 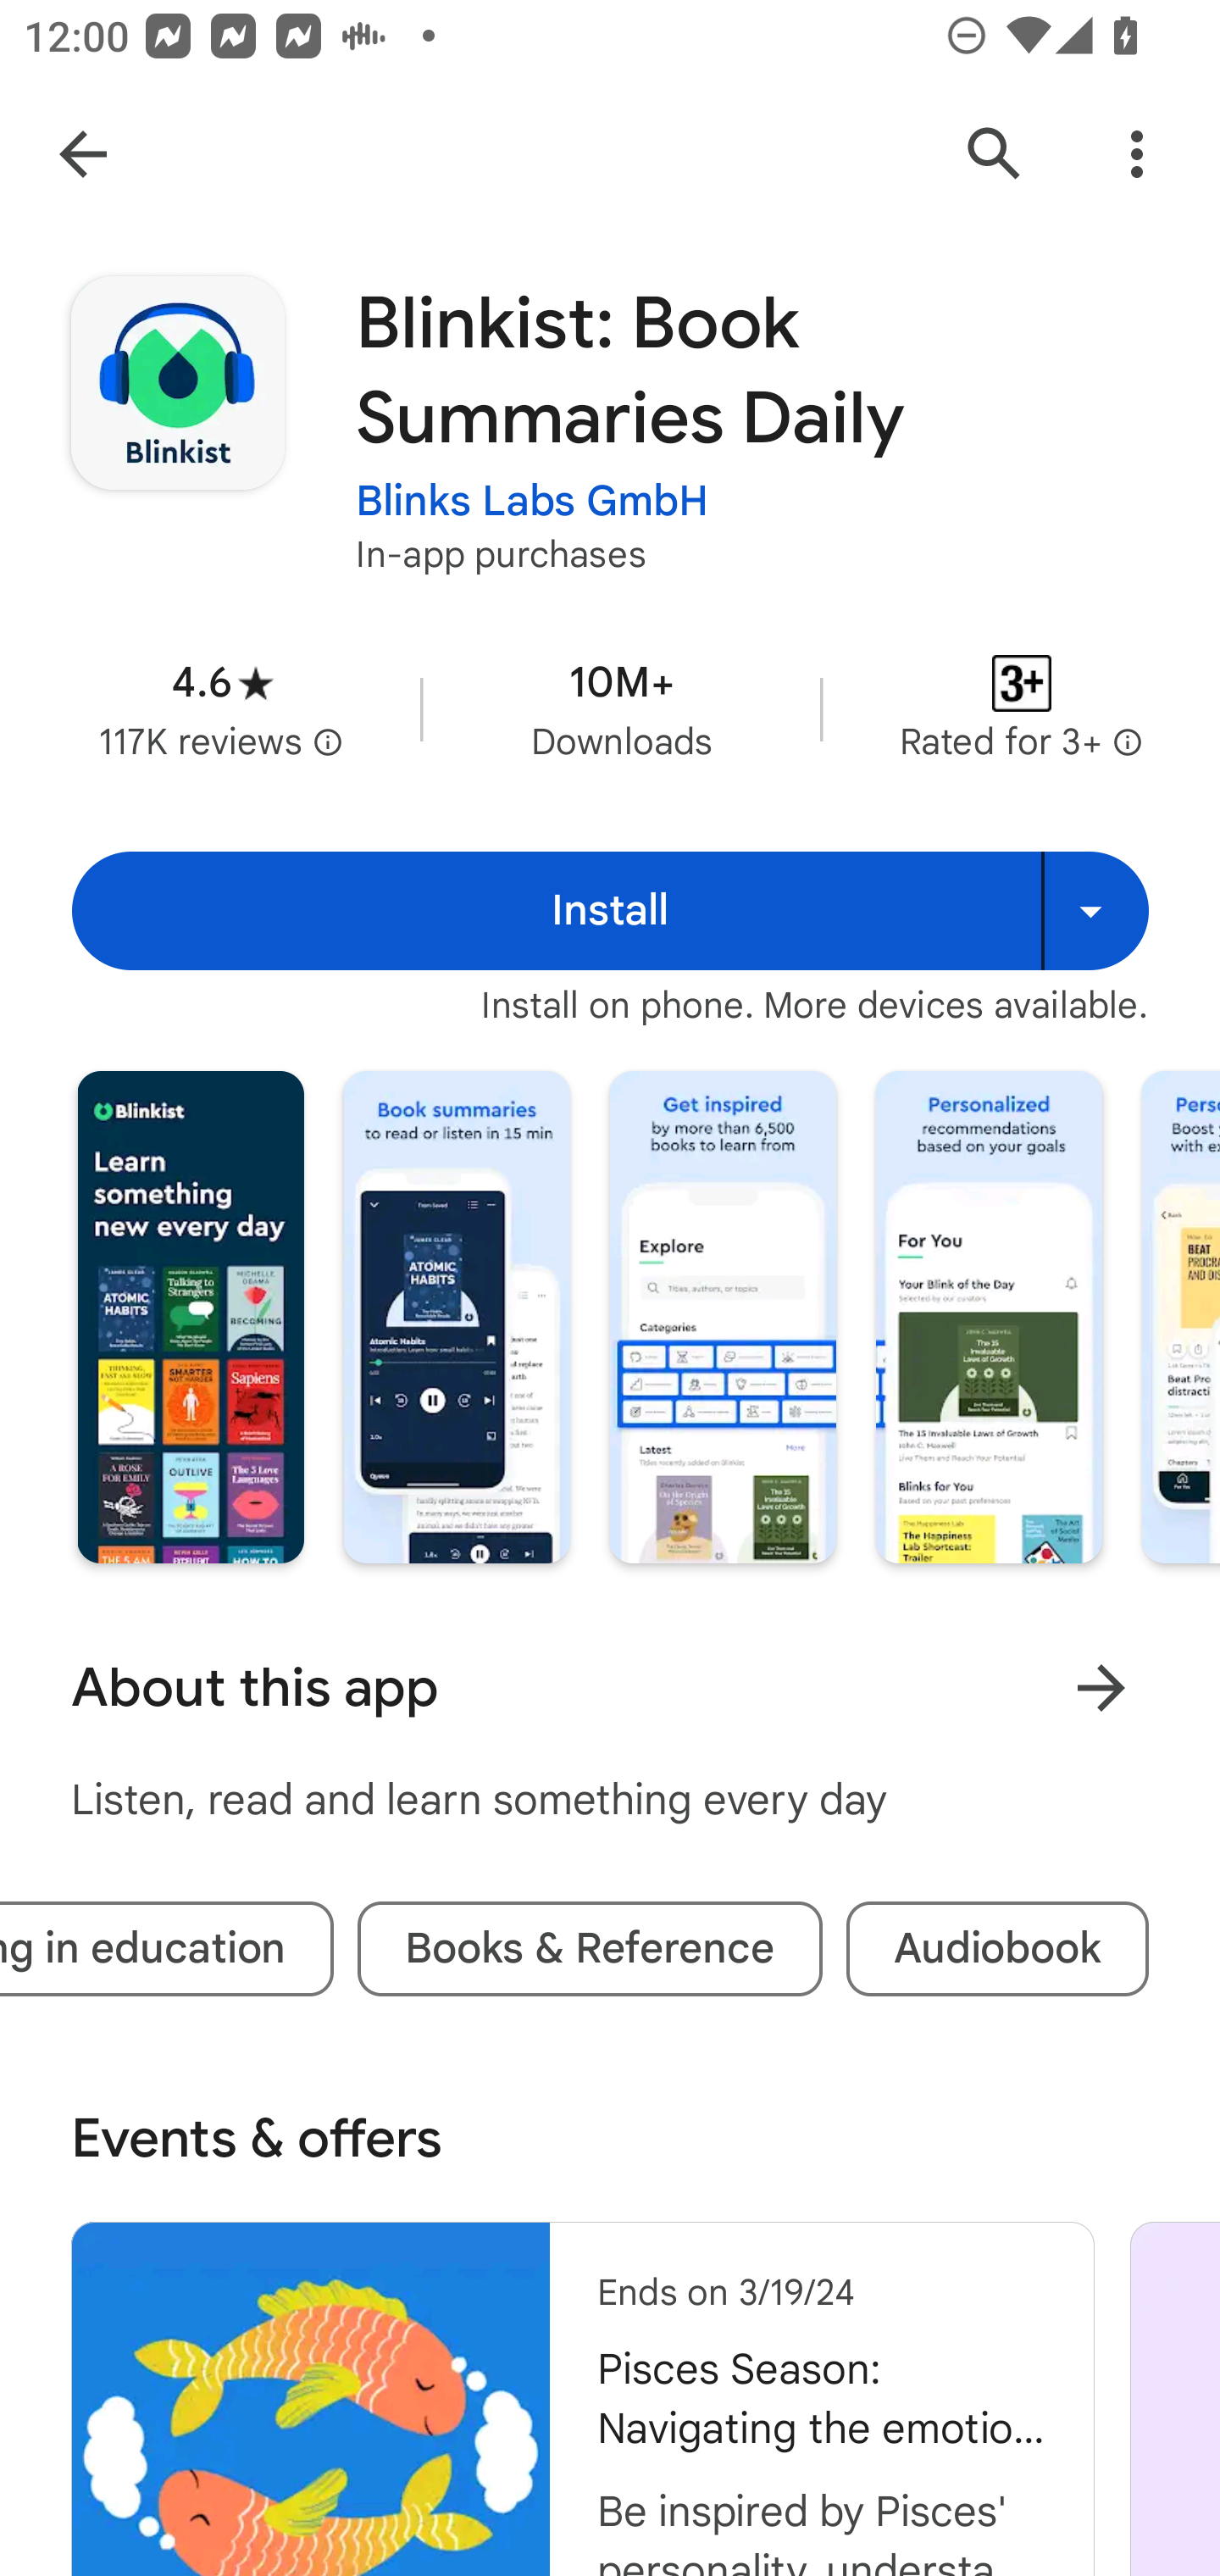 I want to click on Screenshot "2" of "8", so click(x=456, y=1317).